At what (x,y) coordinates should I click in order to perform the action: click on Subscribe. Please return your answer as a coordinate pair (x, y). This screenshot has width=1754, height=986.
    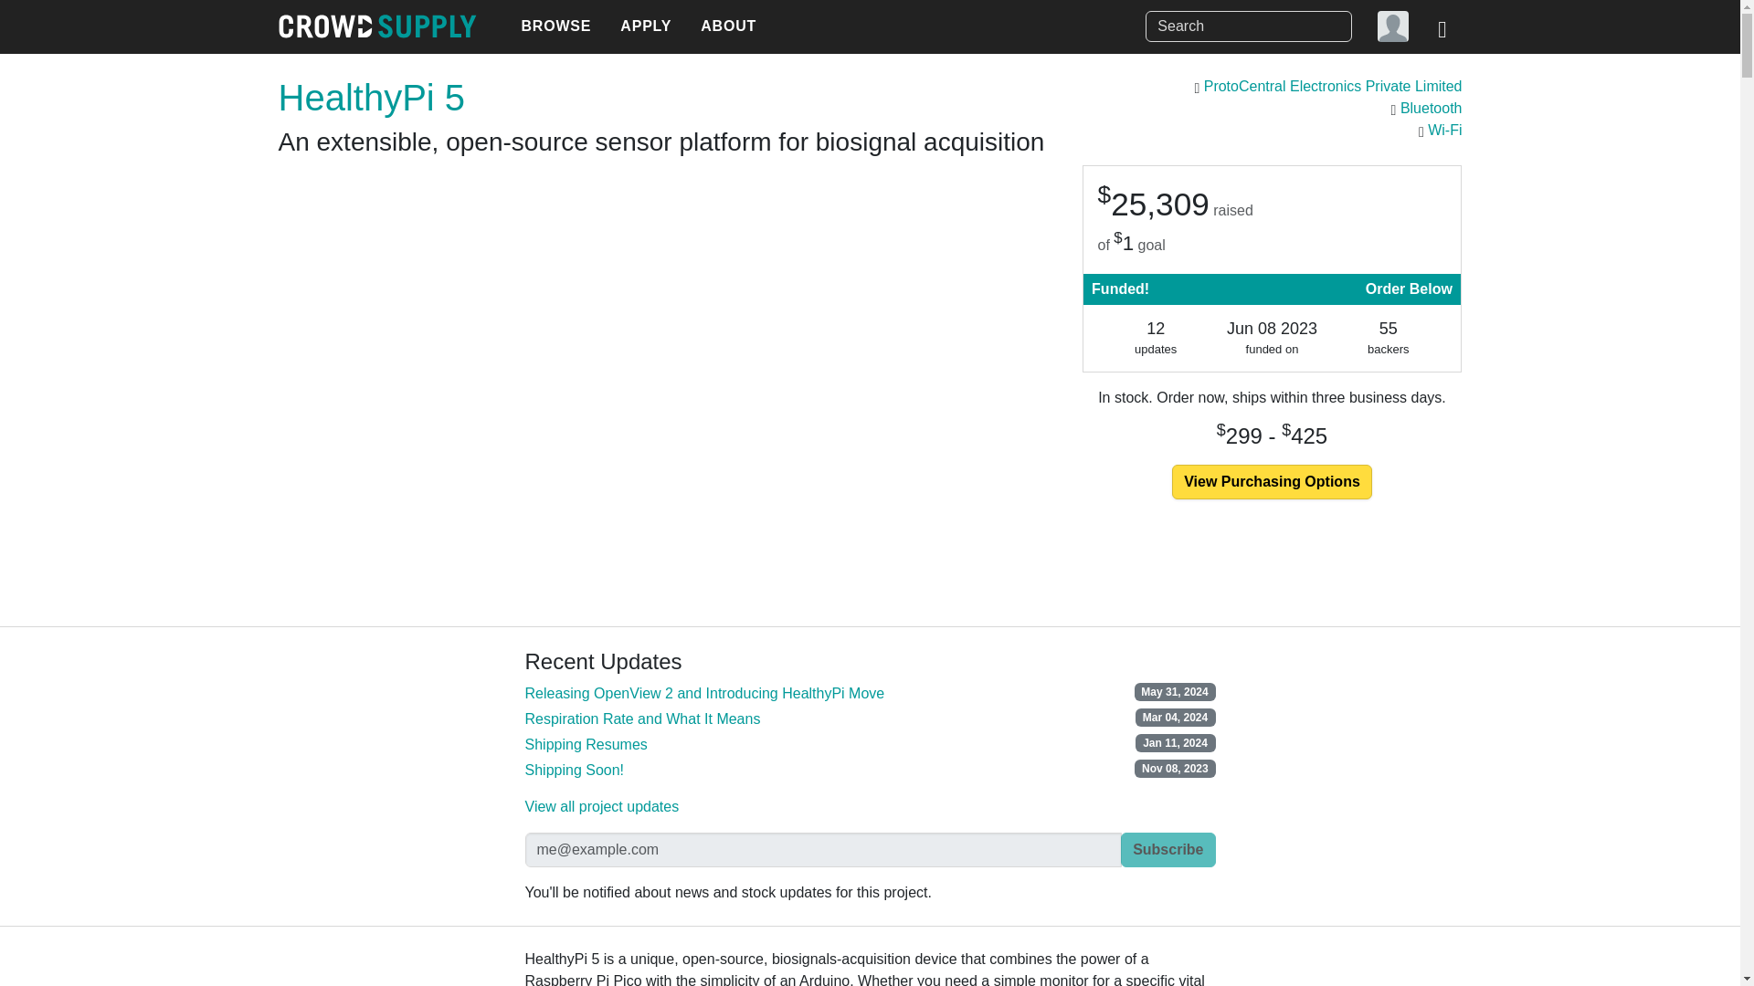
    Looking at the image, I should click on (1168, 849).